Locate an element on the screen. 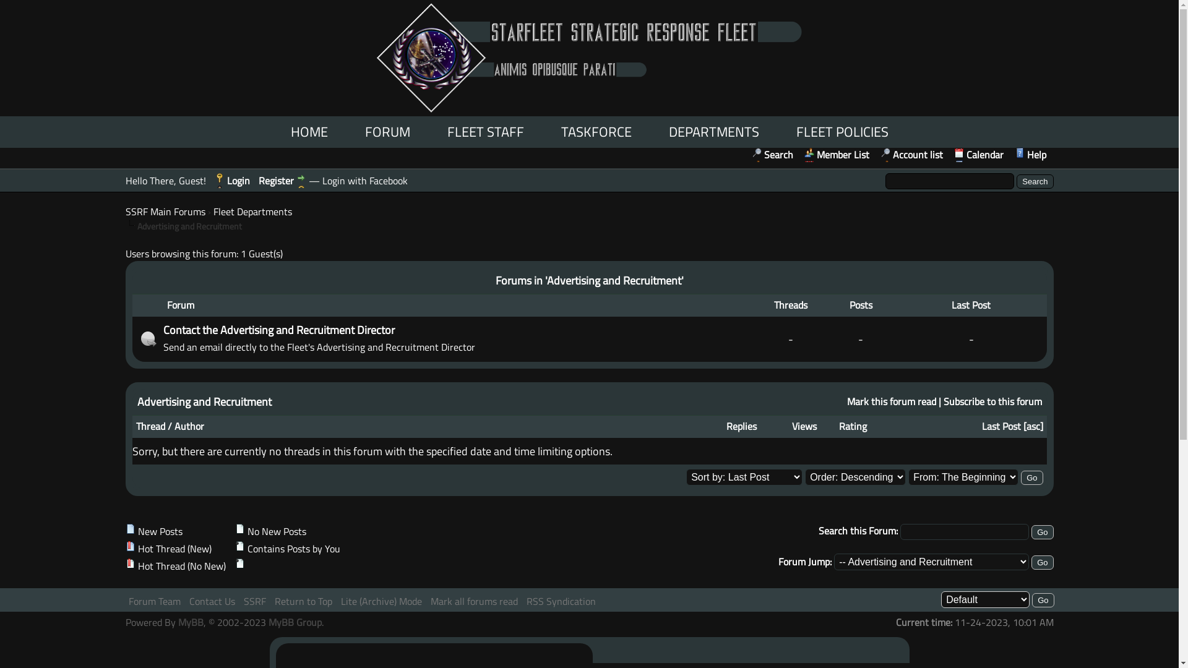 This screenshot has width=1188, height=668. RSS Syndication is located at coordinates (561, 601).